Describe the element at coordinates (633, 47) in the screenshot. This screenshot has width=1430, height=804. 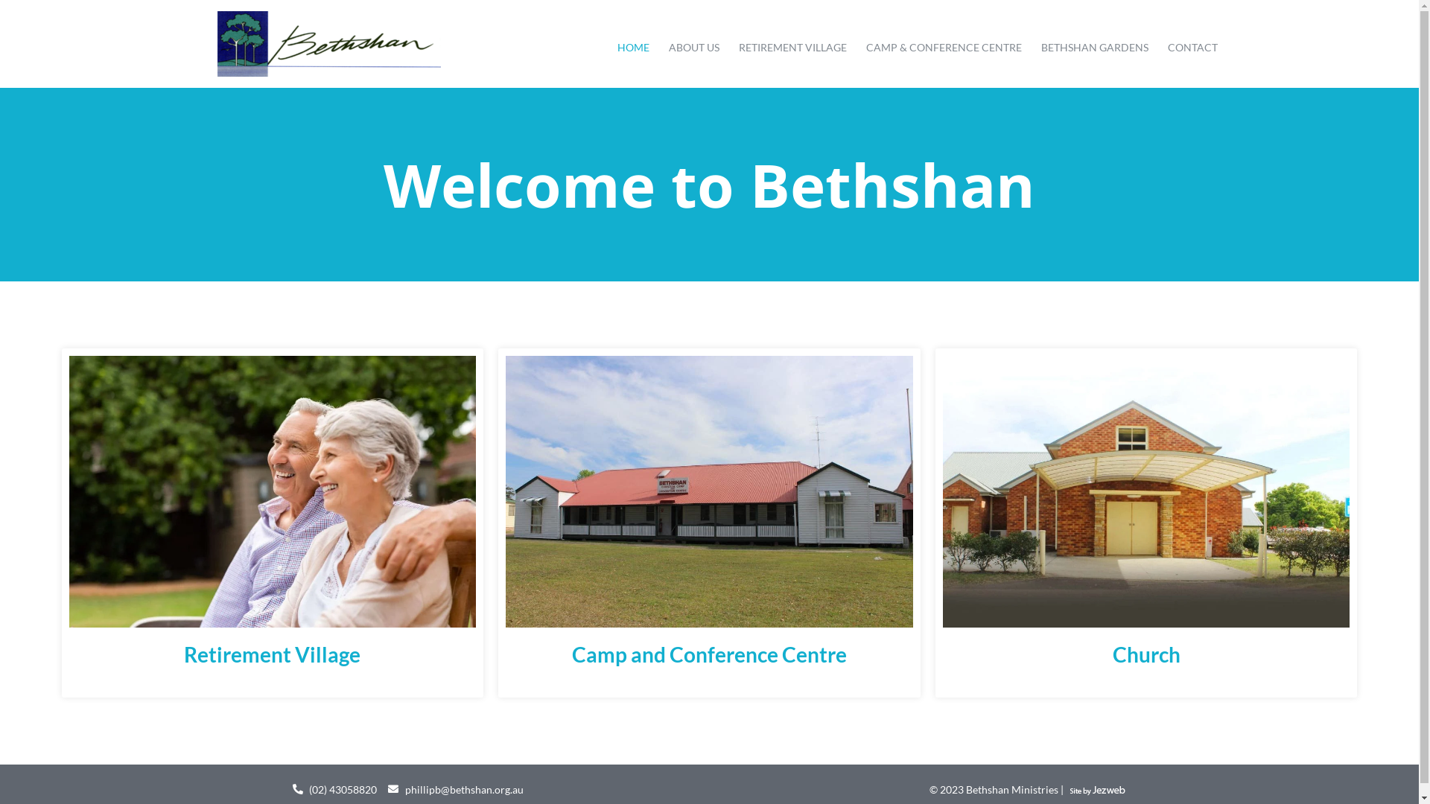
I see `HOME` at that location.